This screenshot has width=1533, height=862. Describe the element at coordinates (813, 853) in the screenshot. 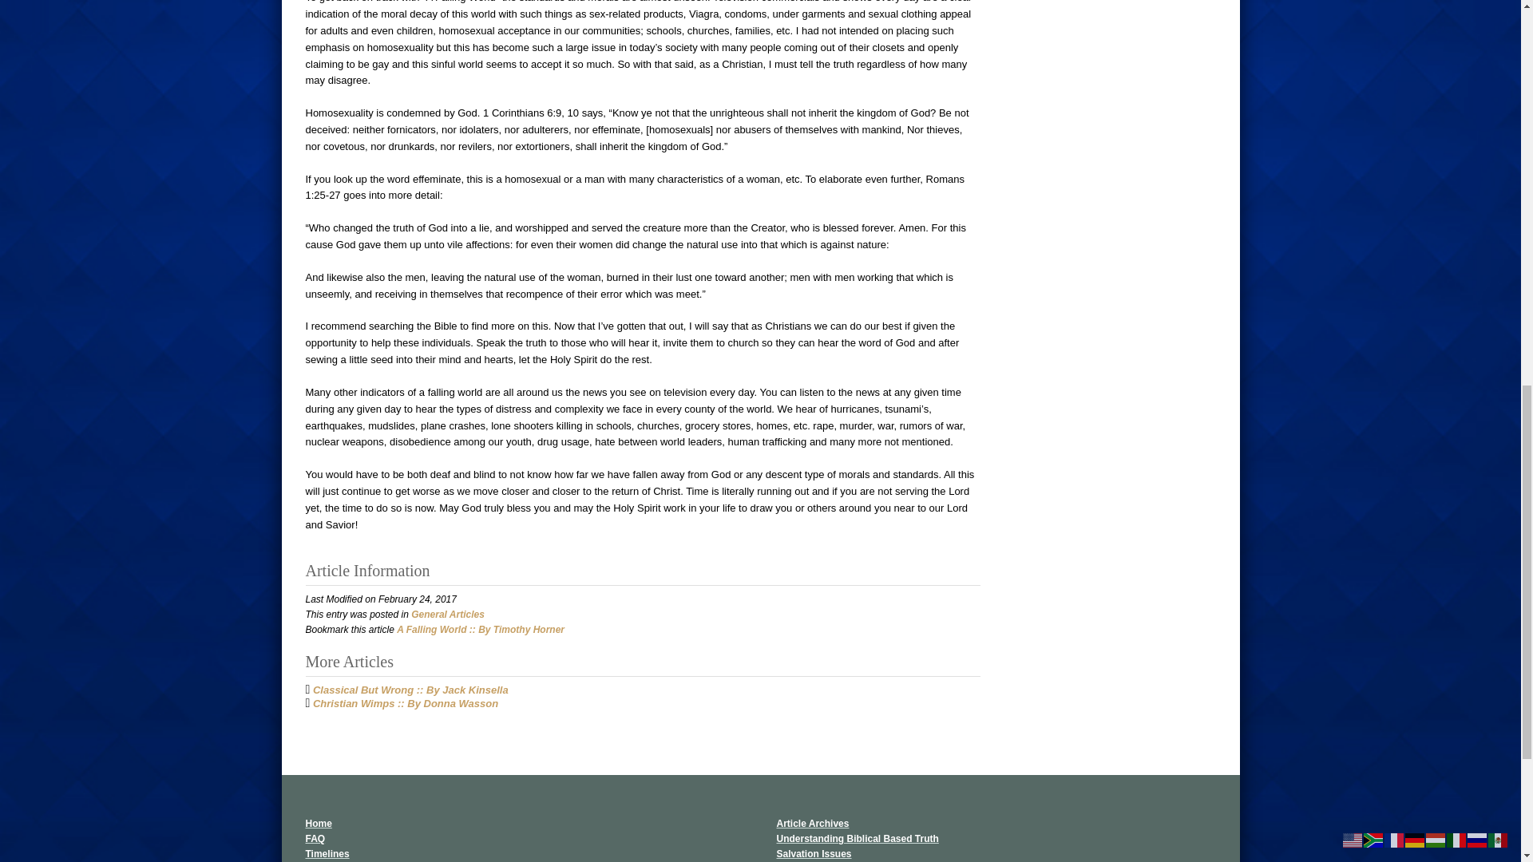

I see `Salvation Issues` at that location.